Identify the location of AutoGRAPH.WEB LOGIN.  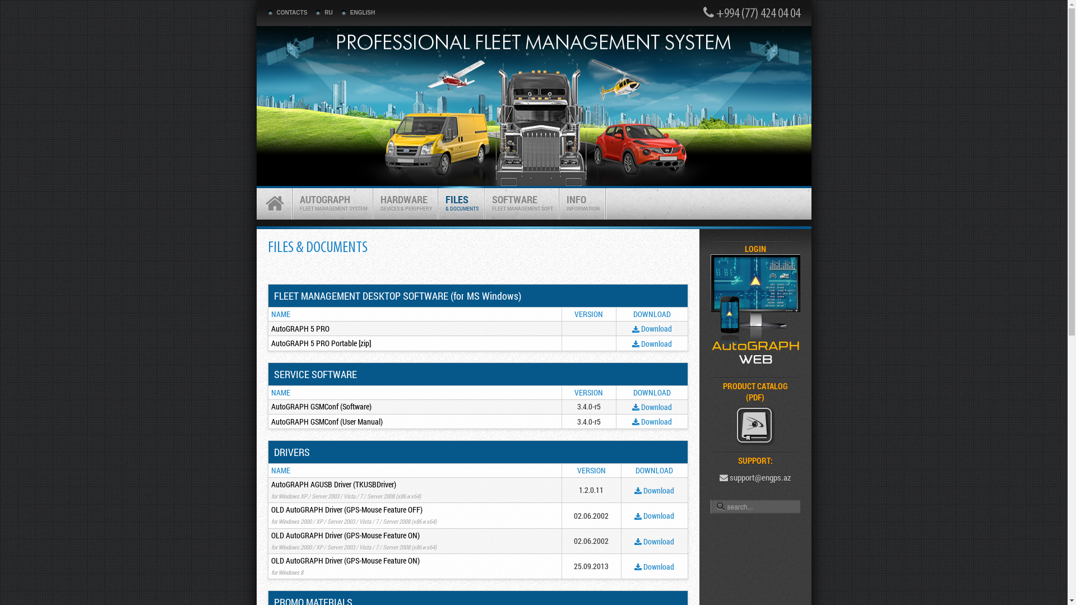
(755, 361).